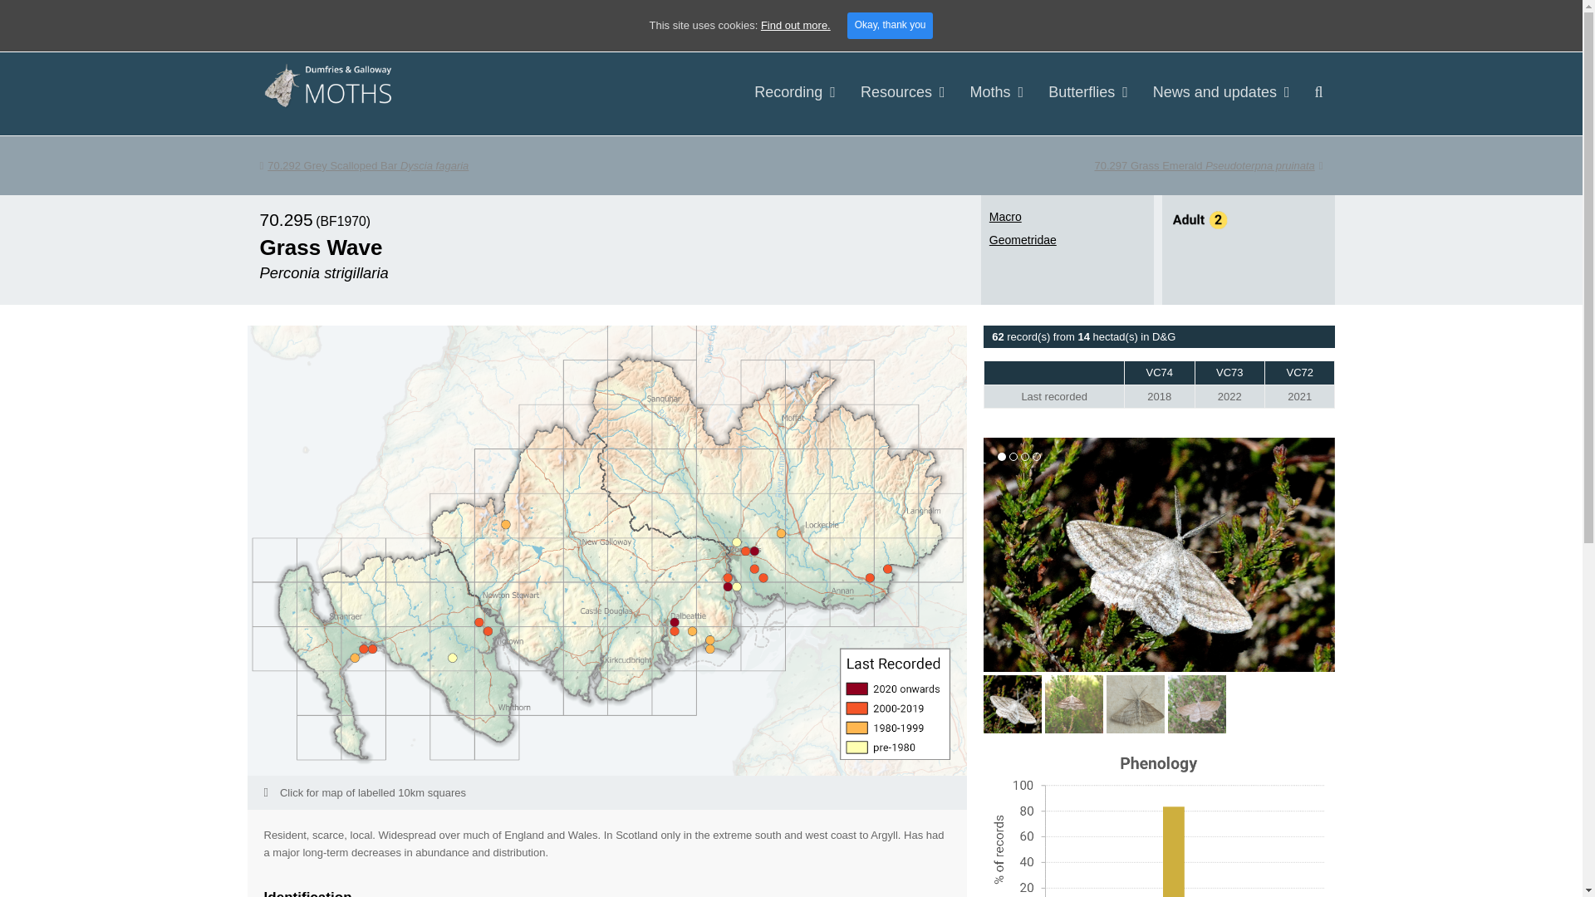 This screenshot has width=1595, height=897. Describe the element at coordinates (1087, 93) in the screenshot. I see `Butterflies` at that location.